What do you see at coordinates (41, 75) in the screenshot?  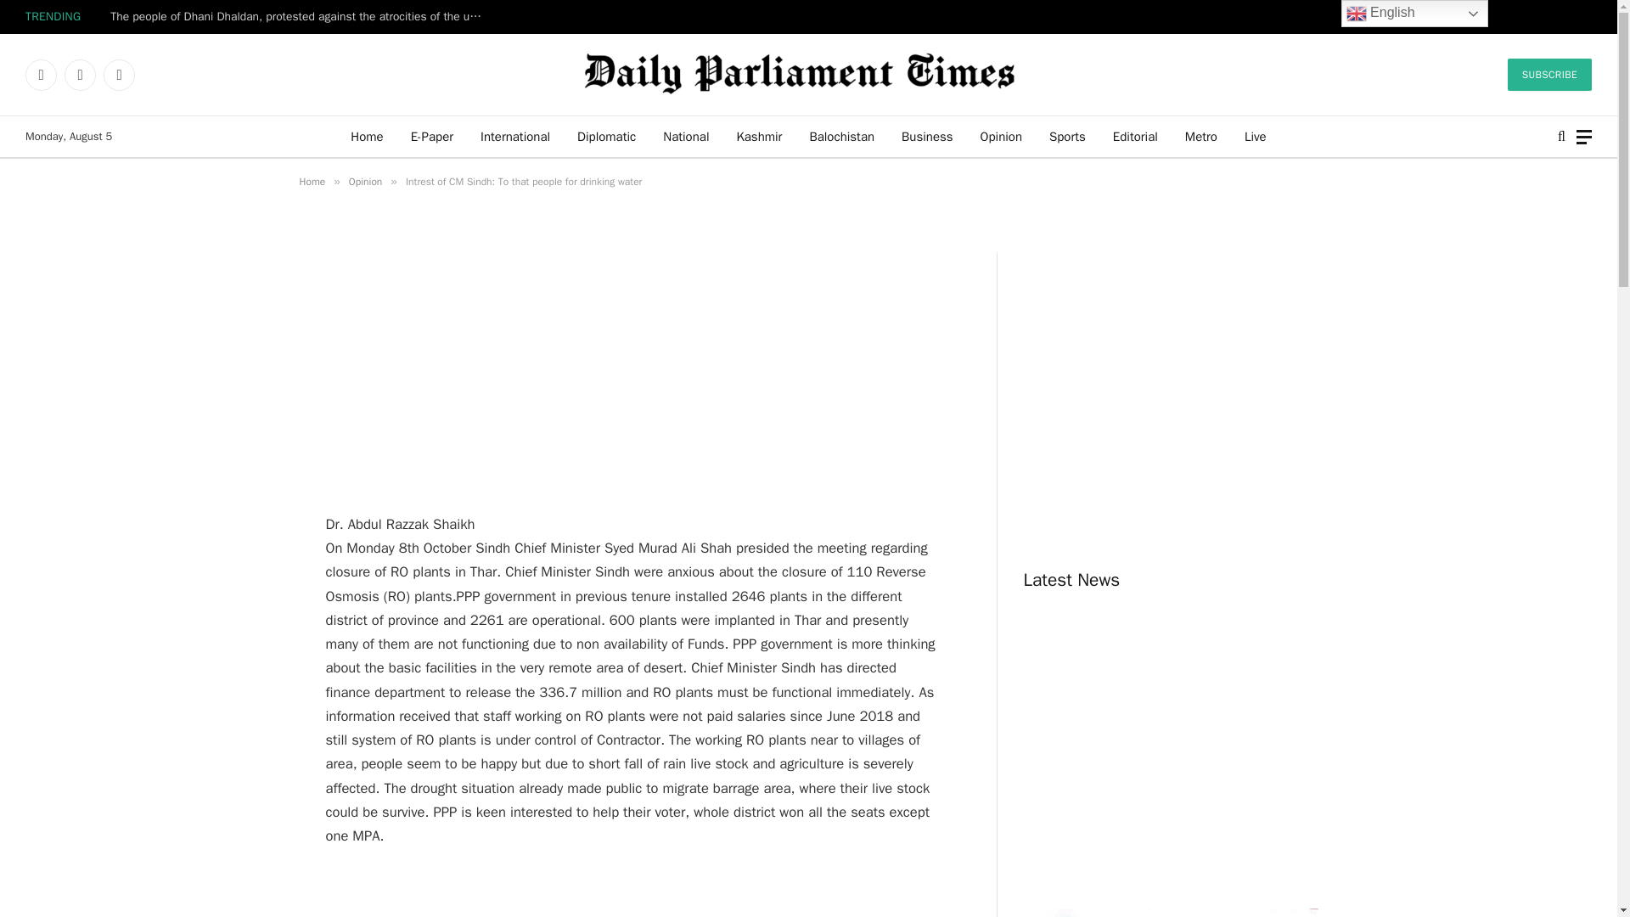 I see `Facebook` at bounding box center [41, 75].